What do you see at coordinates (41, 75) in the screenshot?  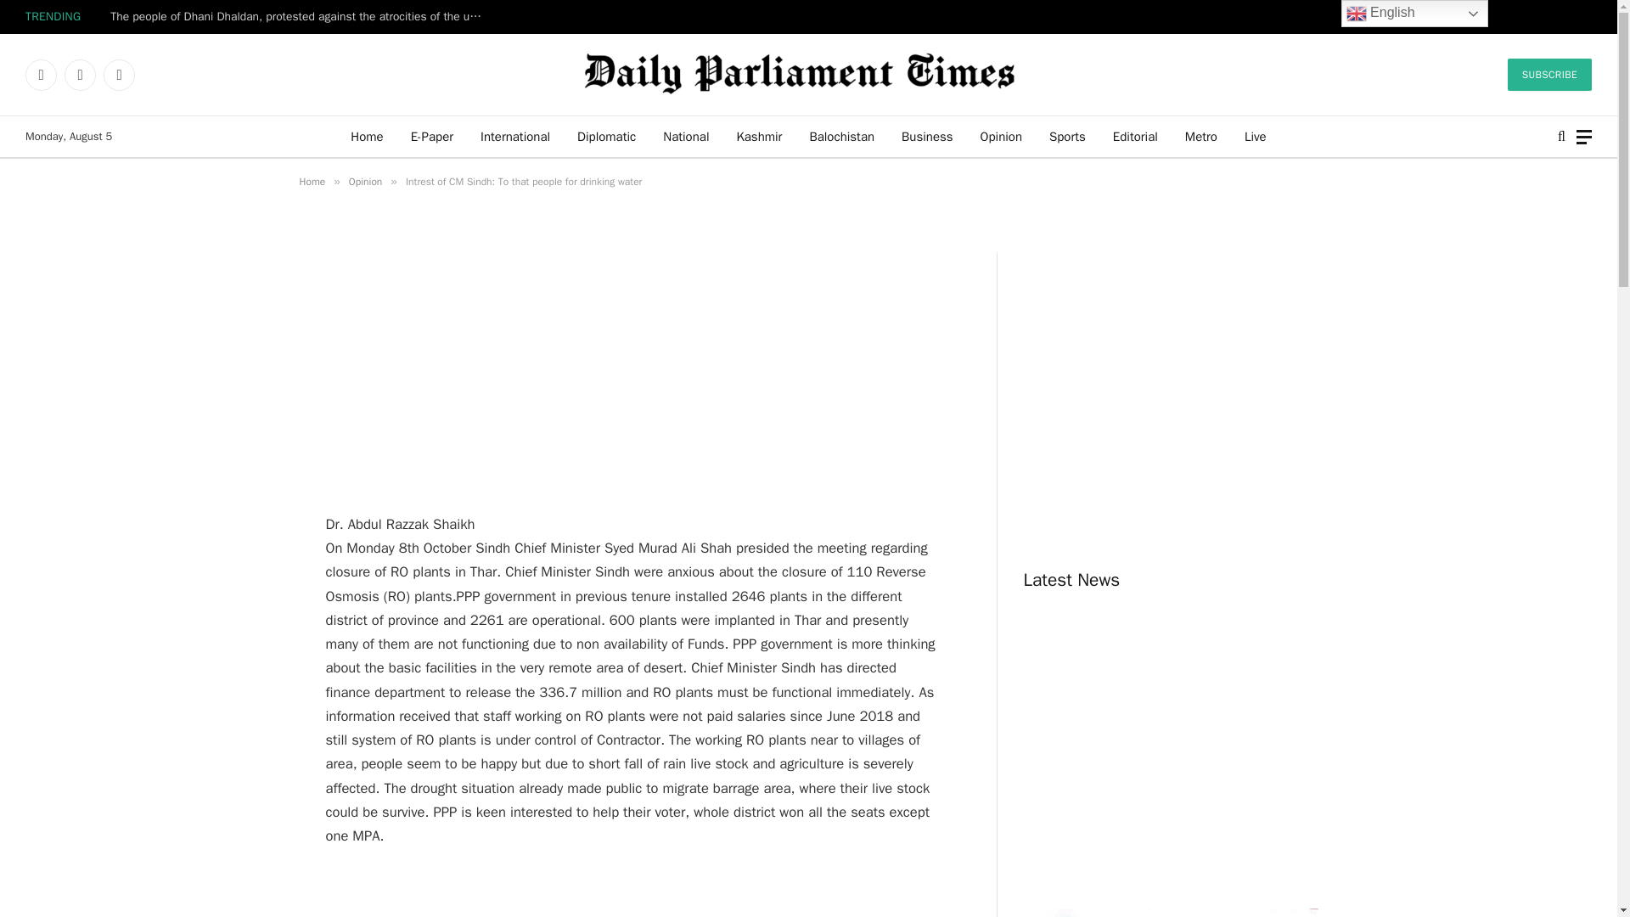 I see `Facebook` at bounding box center [41, 75].